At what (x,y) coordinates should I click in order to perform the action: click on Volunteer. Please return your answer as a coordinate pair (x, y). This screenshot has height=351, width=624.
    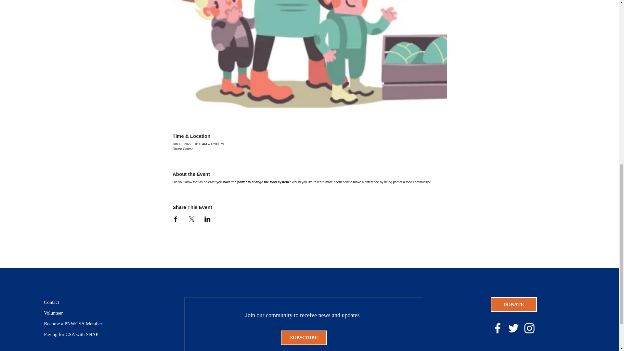
    Looking at the image, I should click on (77, 313).